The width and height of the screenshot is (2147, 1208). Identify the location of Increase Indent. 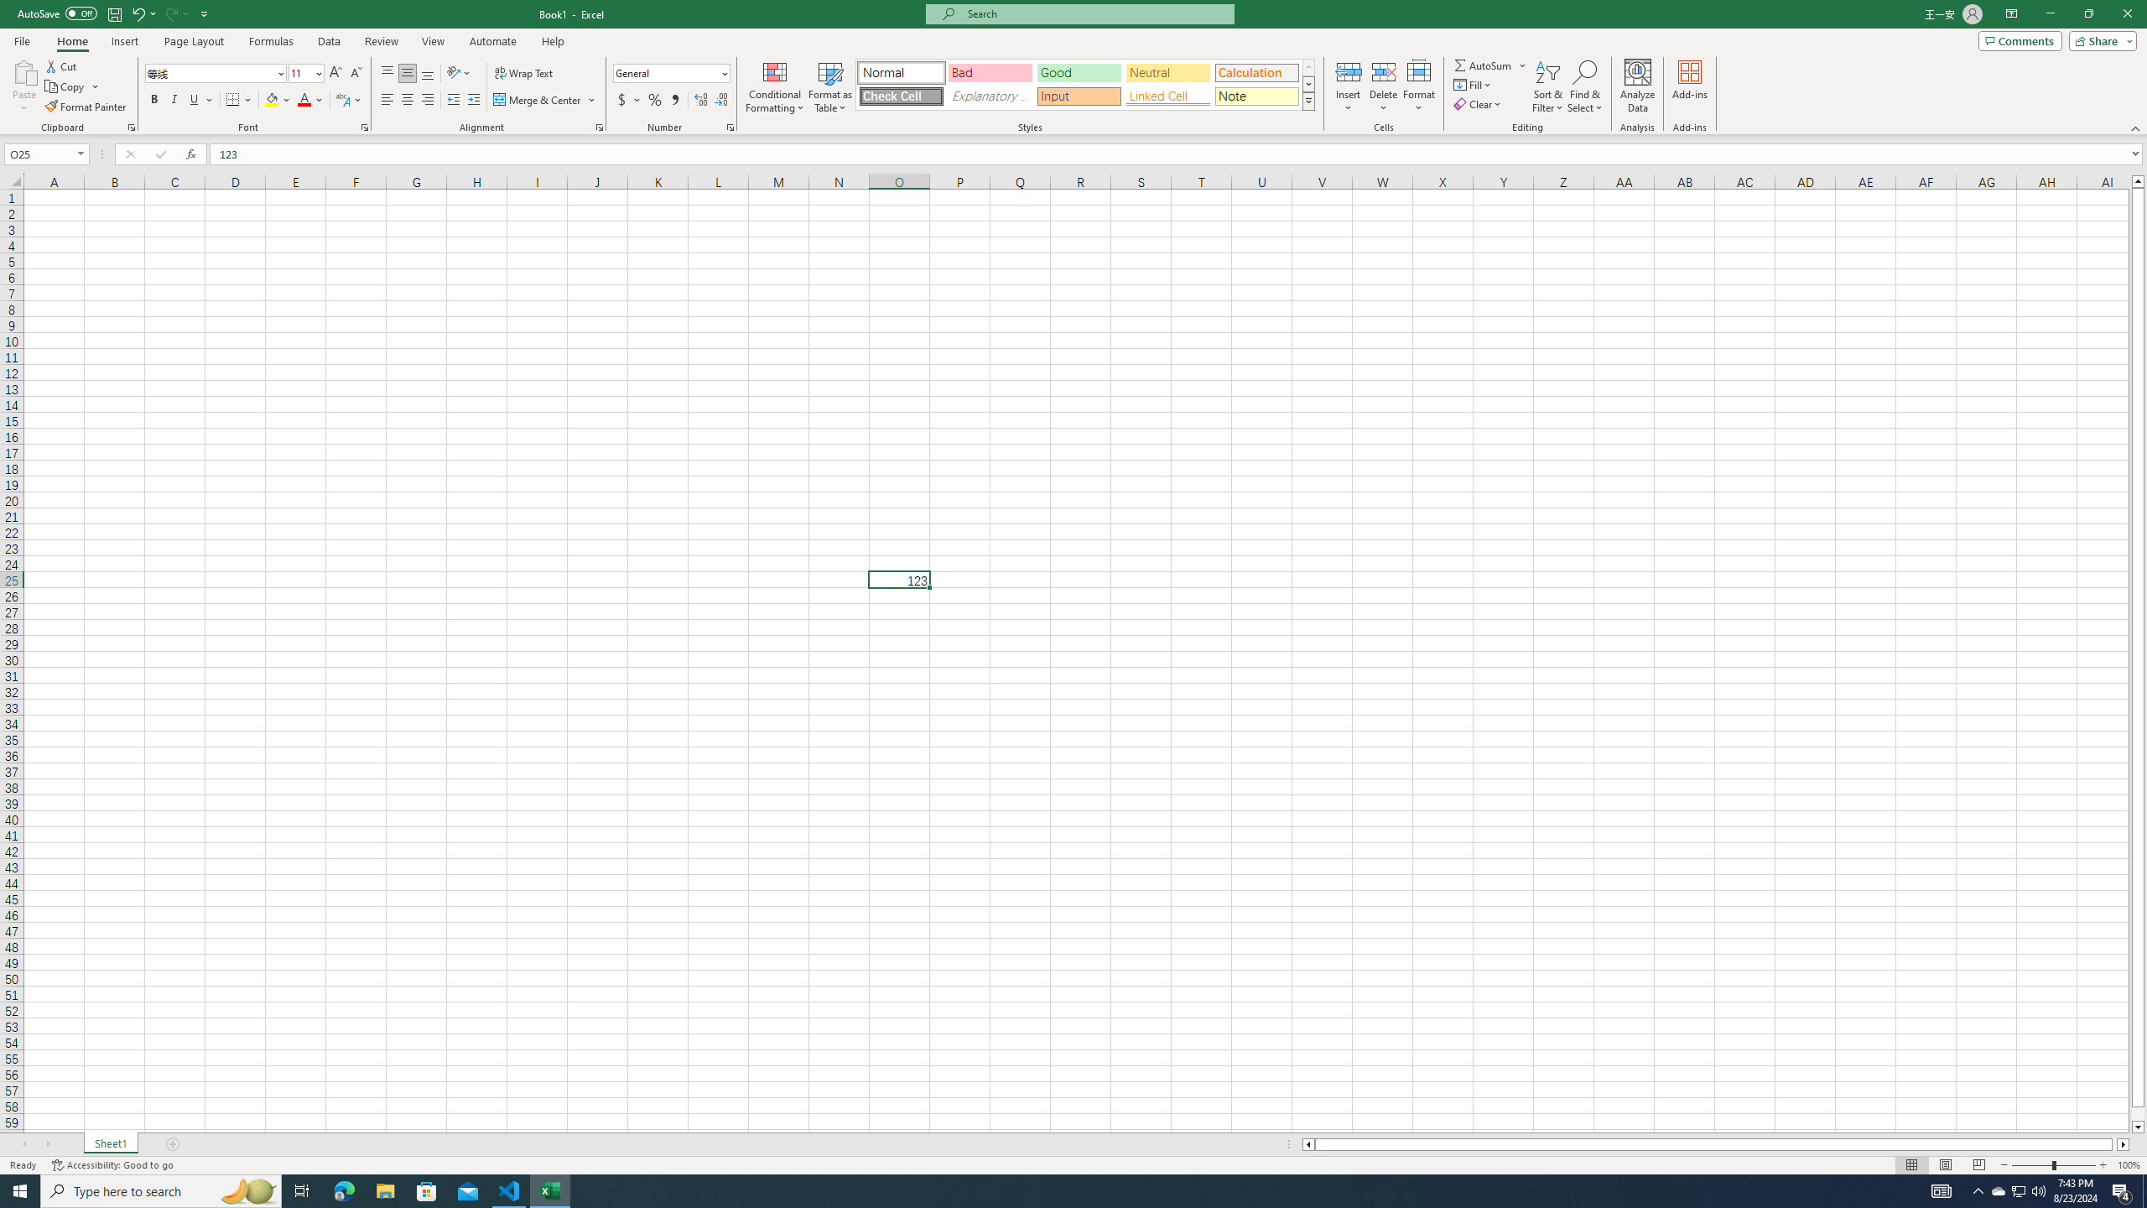
(473, 101).